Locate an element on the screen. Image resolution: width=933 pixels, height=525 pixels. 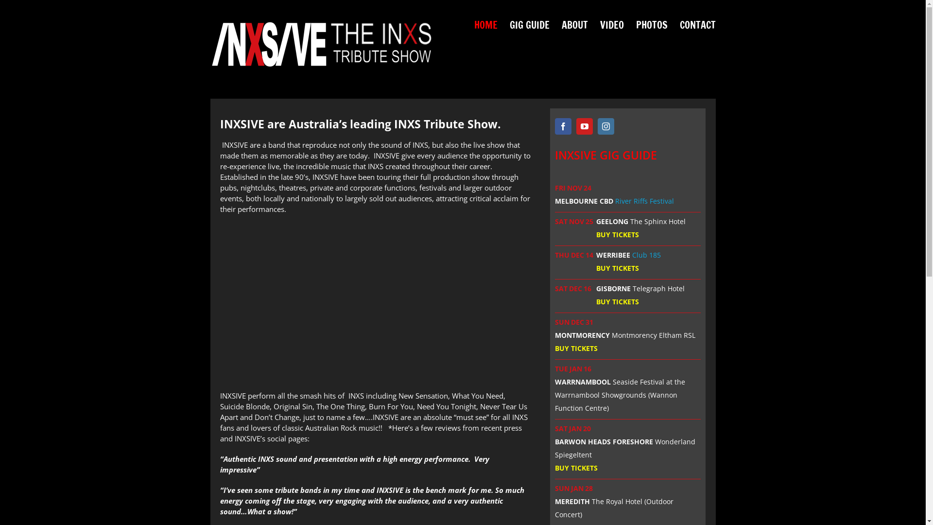
Wonderland Spiegeltent is located at coordinates (625, 448).